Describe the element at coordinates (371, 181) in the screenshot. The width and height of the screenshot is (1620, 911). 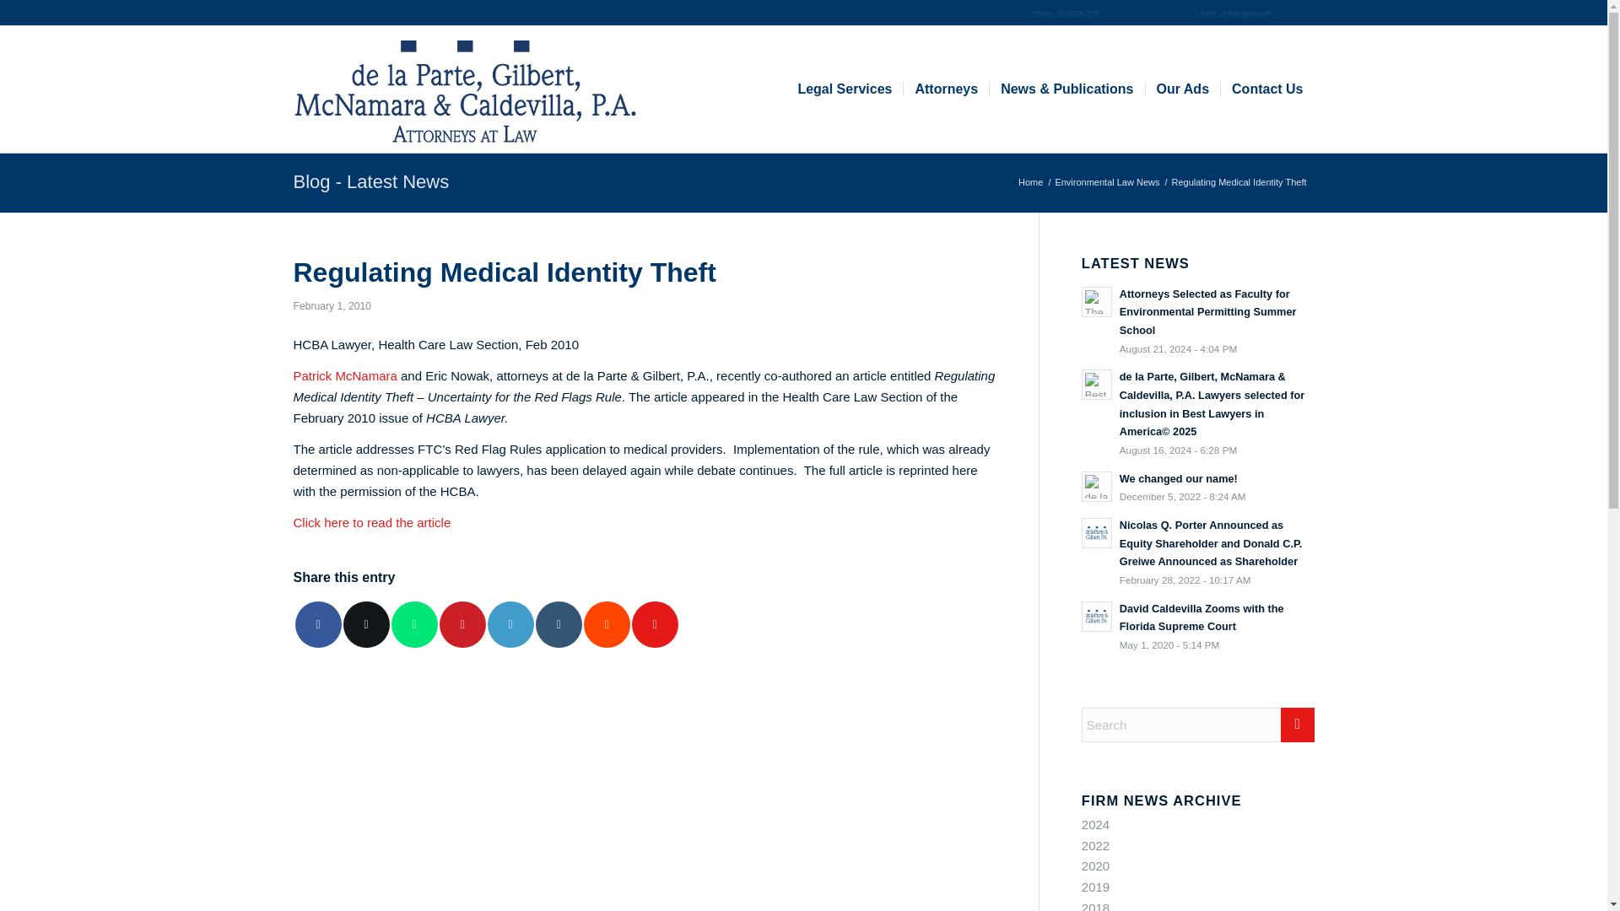
I see `Blog - Latest News` at that location.